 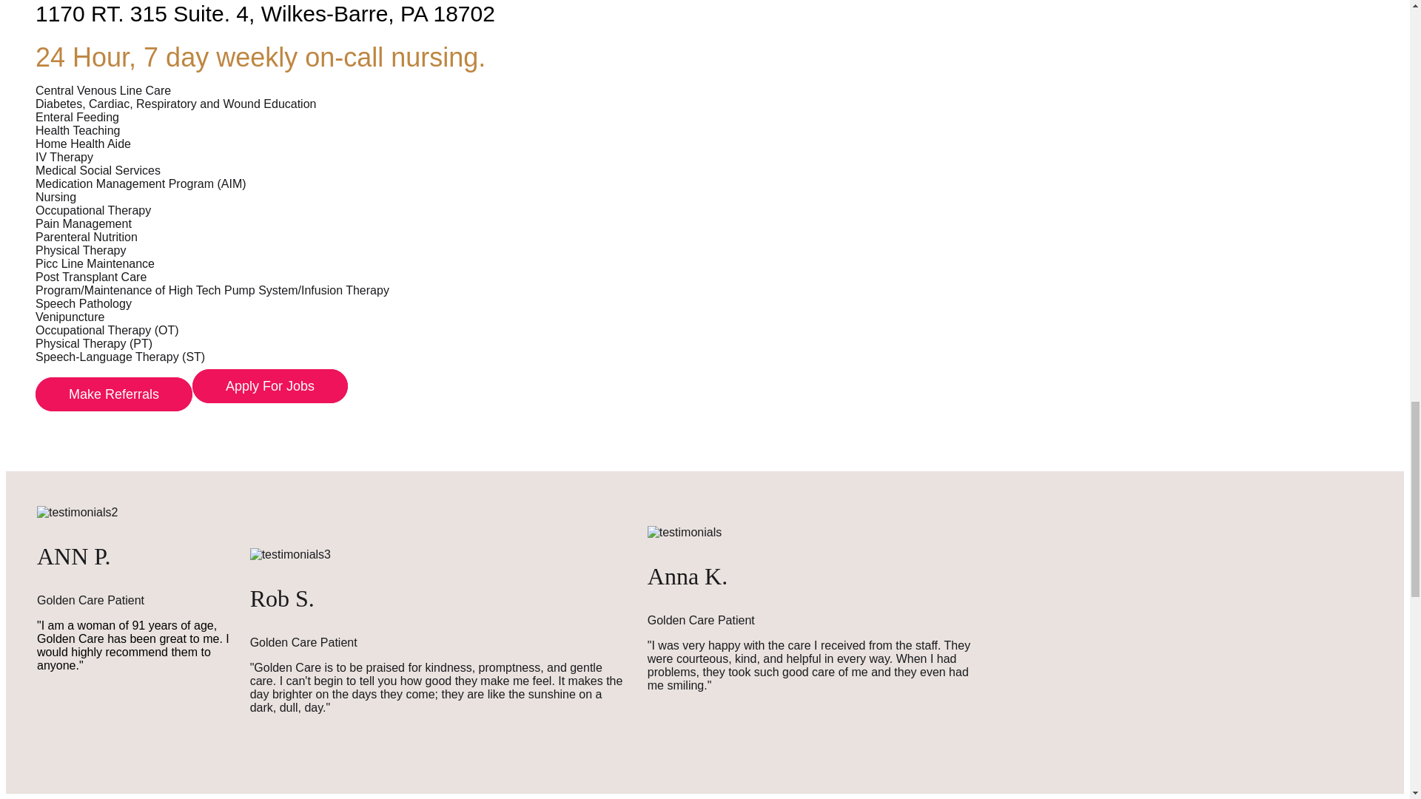 I want to click on Make Referrals, so click(x=114, y=394).